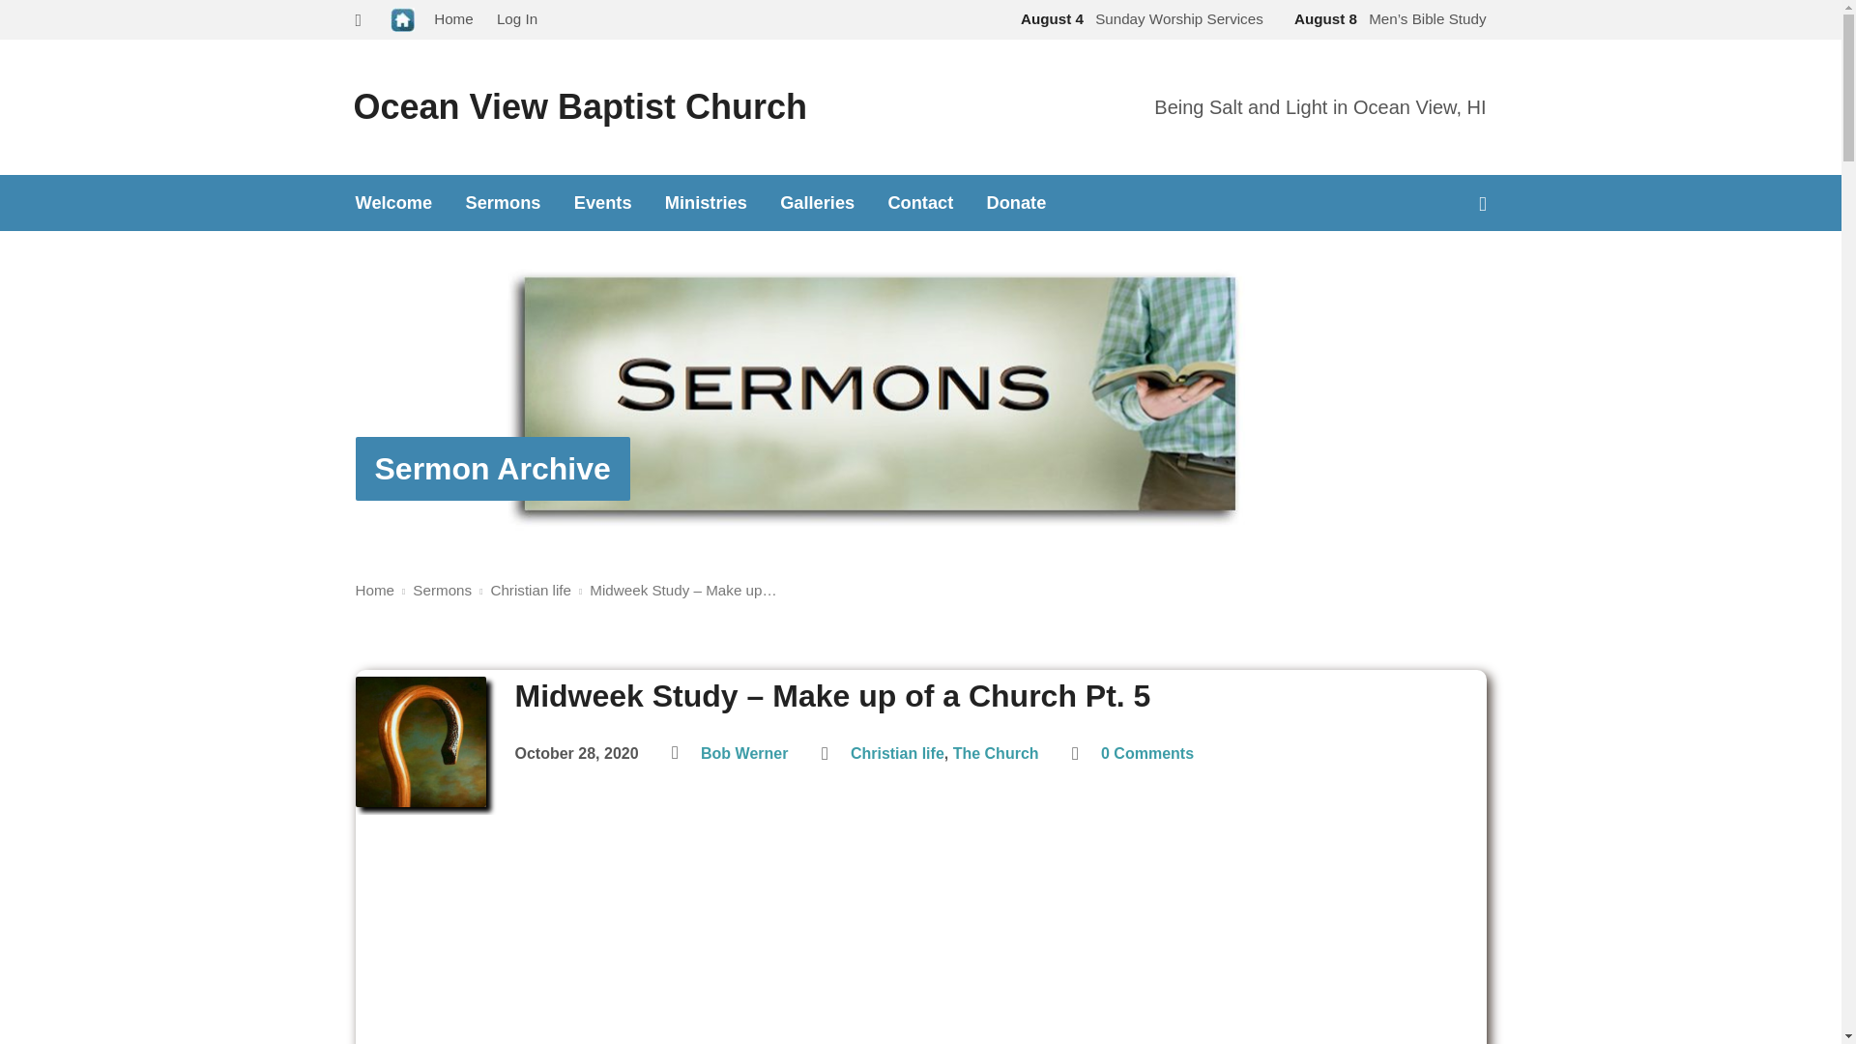 Image resolution: width=1856 pixels, height=1044 pixels. I want to click on 0 Comments, so click(1146, 754).